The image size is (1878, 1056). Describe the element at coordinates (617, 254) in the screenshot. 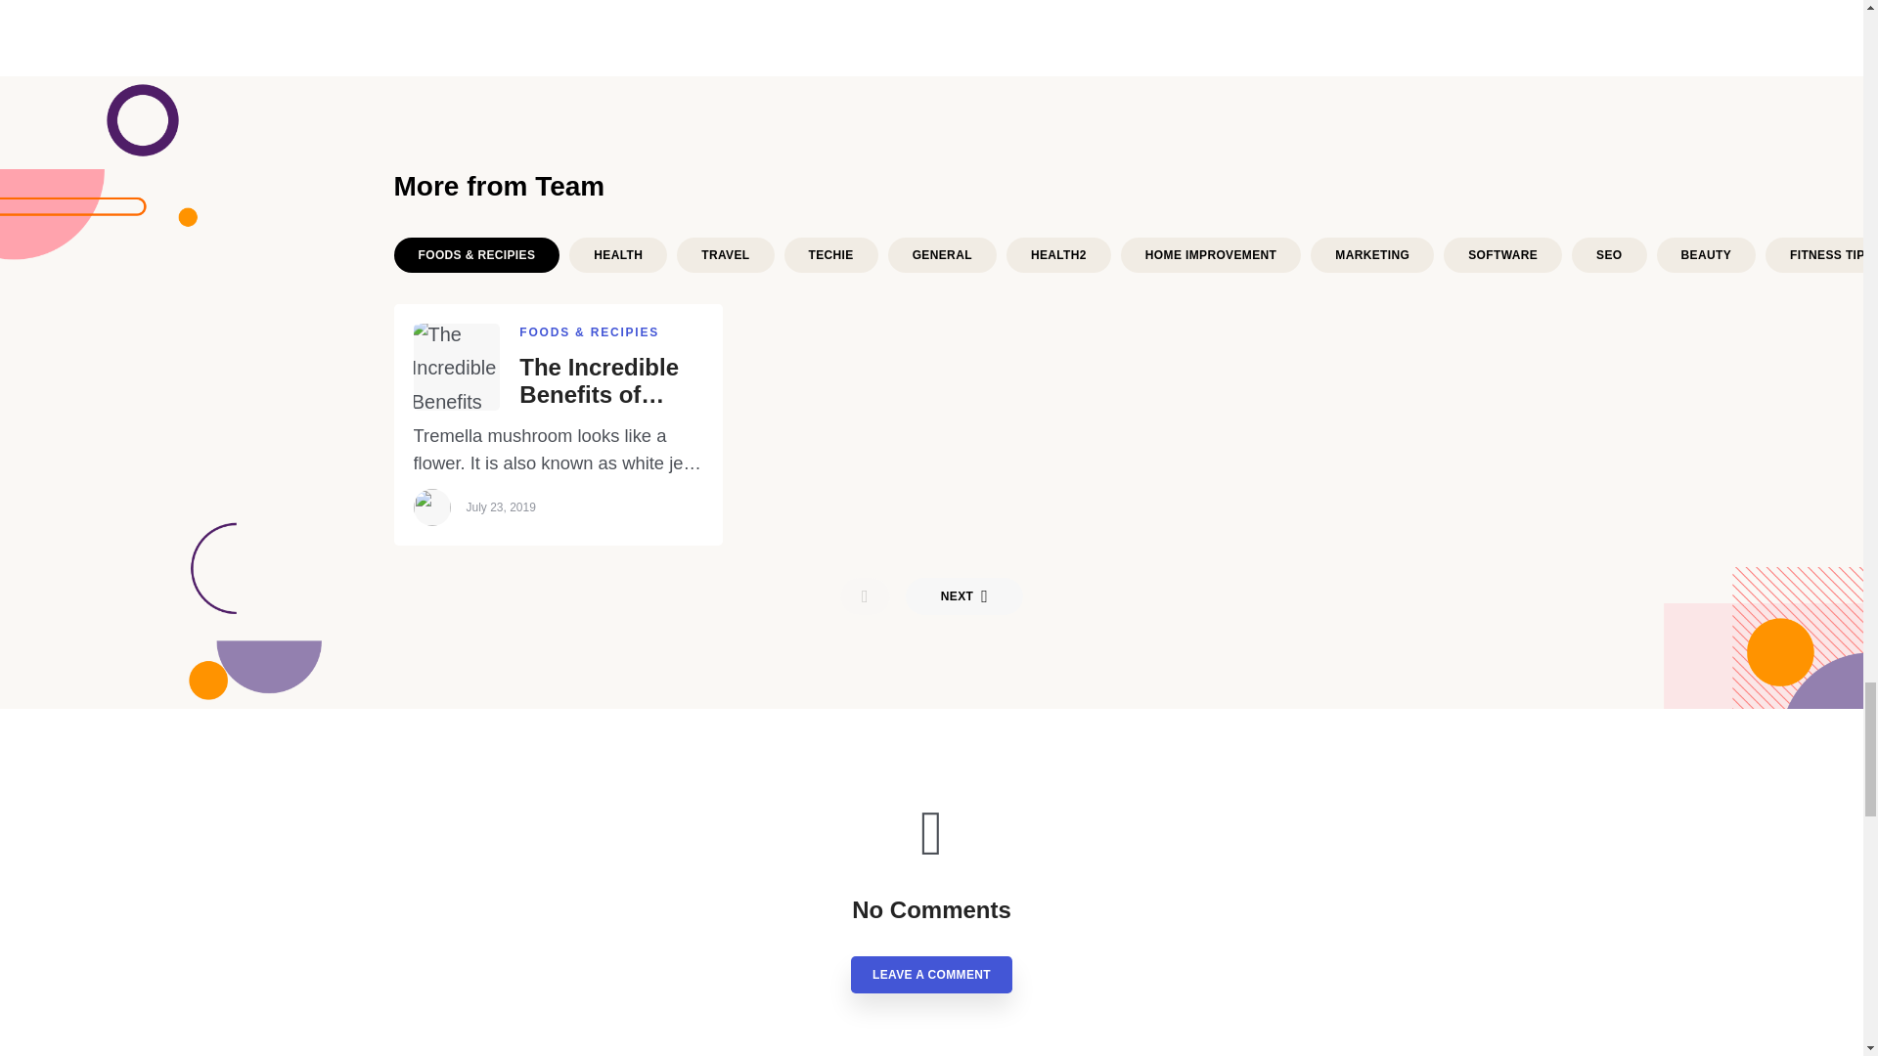

I see `HEALTH` at that location.